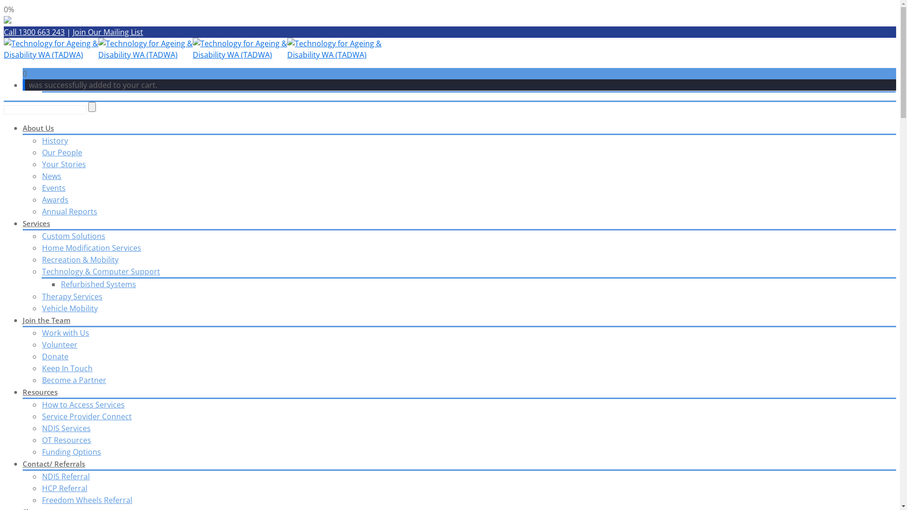  What do you see at coordinates (334, 49) in the screenshot?
I see `Technology for Ageing & Disability WA (TADWA)` at bounding box center [334, 49].